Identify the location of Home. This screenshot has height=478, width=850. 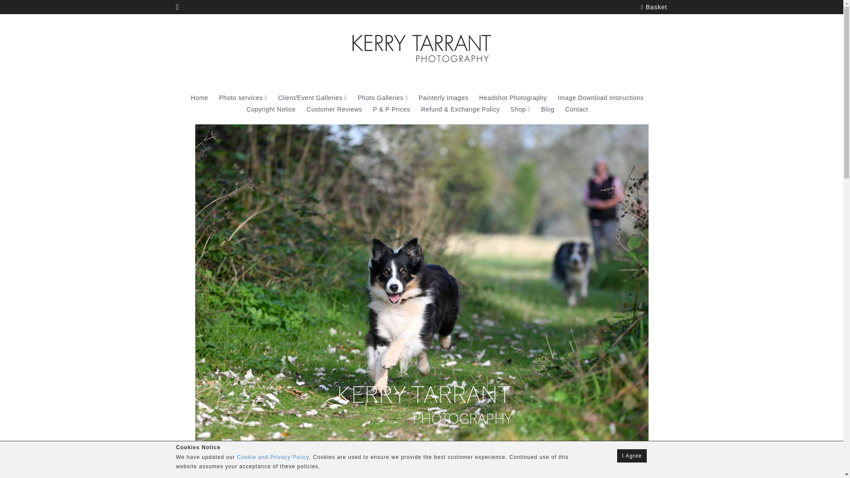
(199, 97).